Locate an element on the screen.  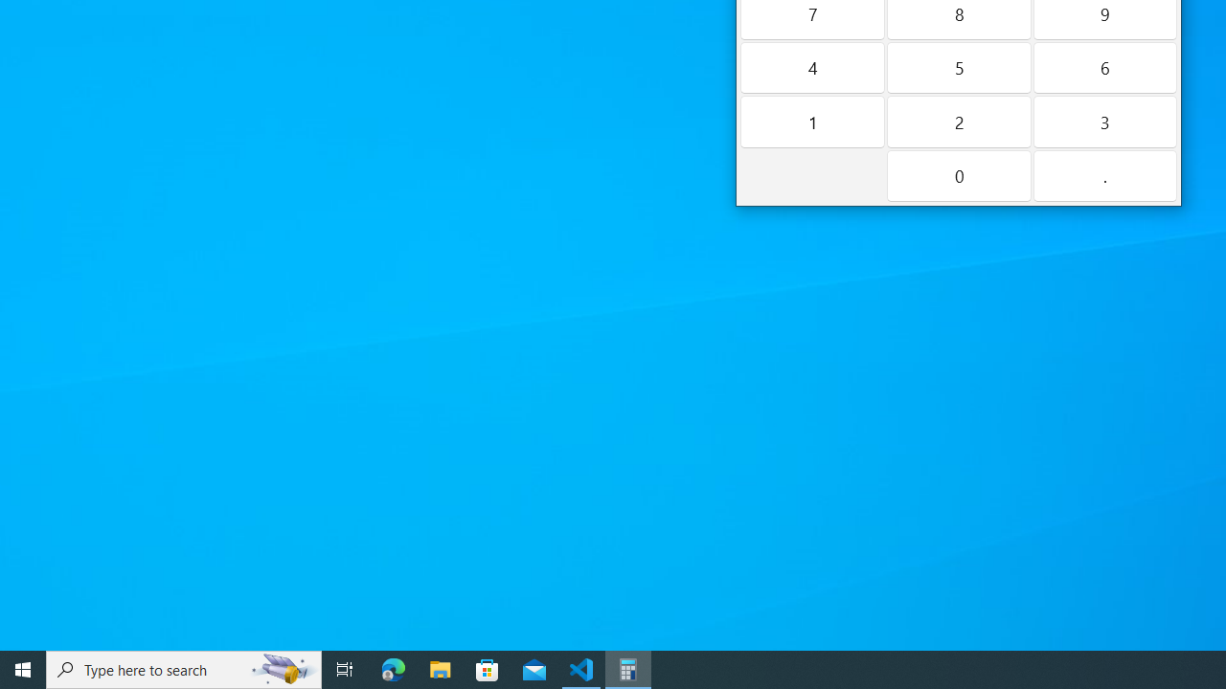
Microsoft Store is located at coordinates (488, 670).